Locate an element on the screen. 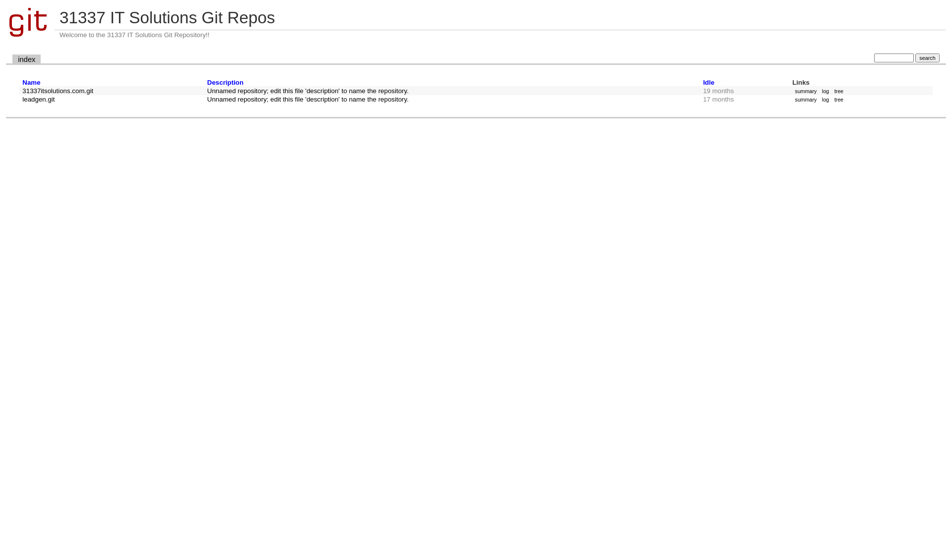 The width and height of the screenshot is (952, 535). summary is located at coordinates (806, 91).